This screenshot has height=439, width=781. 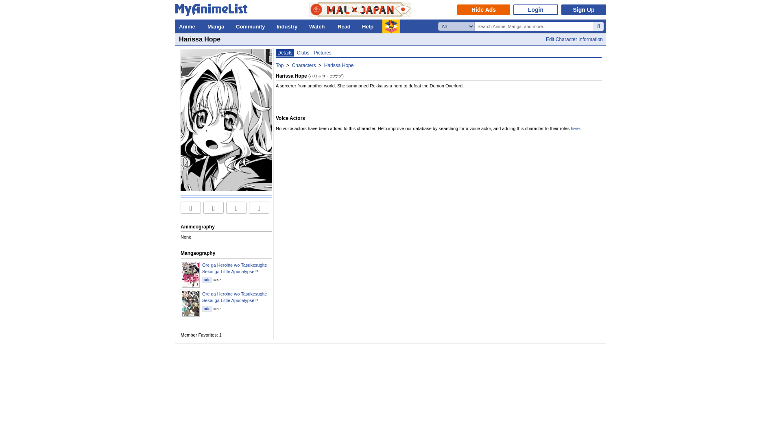 What do you see at coordinates (217, 26) in the screenshot?
I see `Manga` at bounding box center [217, 26].